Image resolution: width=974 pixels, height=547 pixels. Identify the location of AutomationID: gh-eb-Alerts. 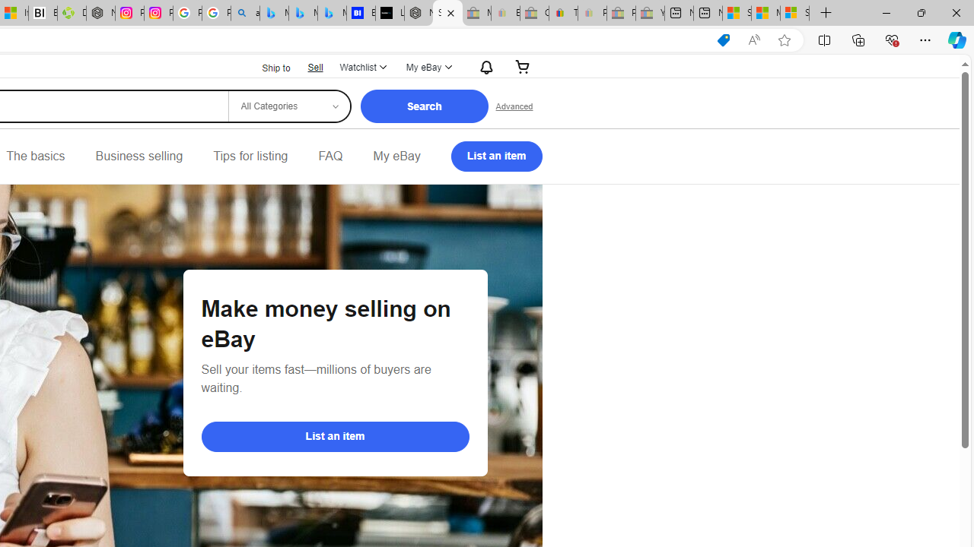
(484, 67).